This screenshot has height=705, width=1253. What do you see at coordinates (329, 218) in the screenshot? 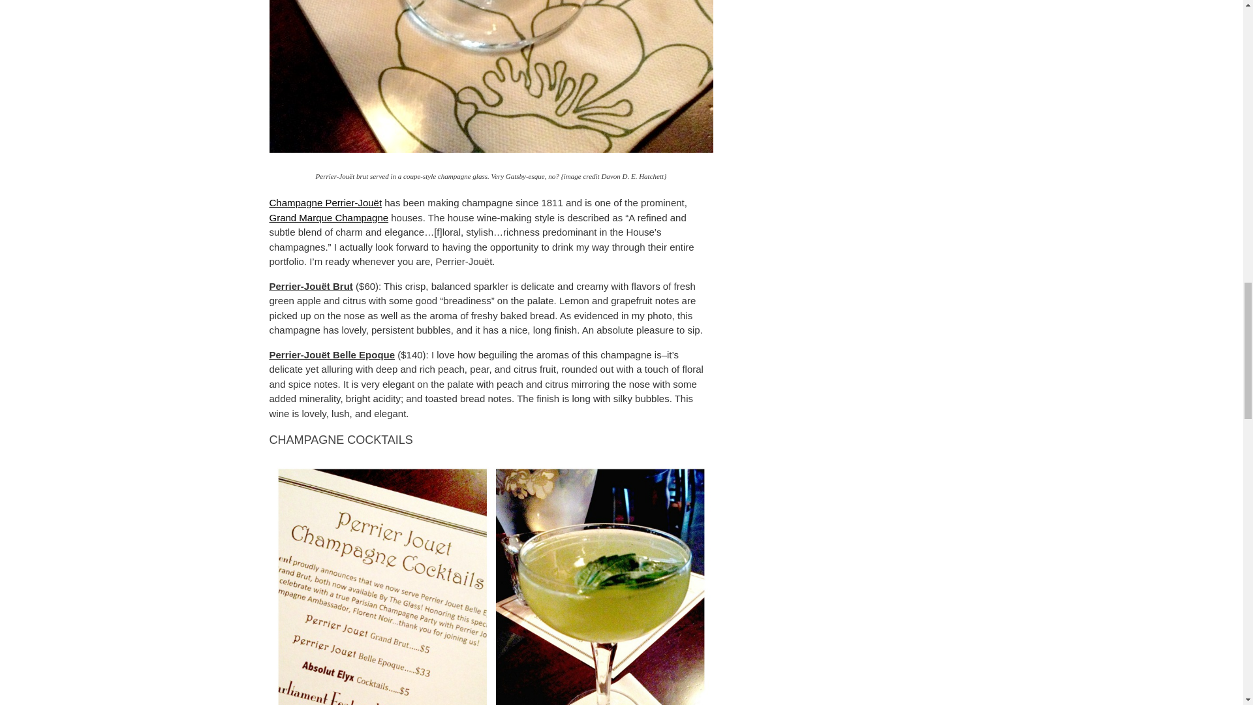
I see `Grand Marque Champagne House Wikipedia` at bounding box center [329, 218].